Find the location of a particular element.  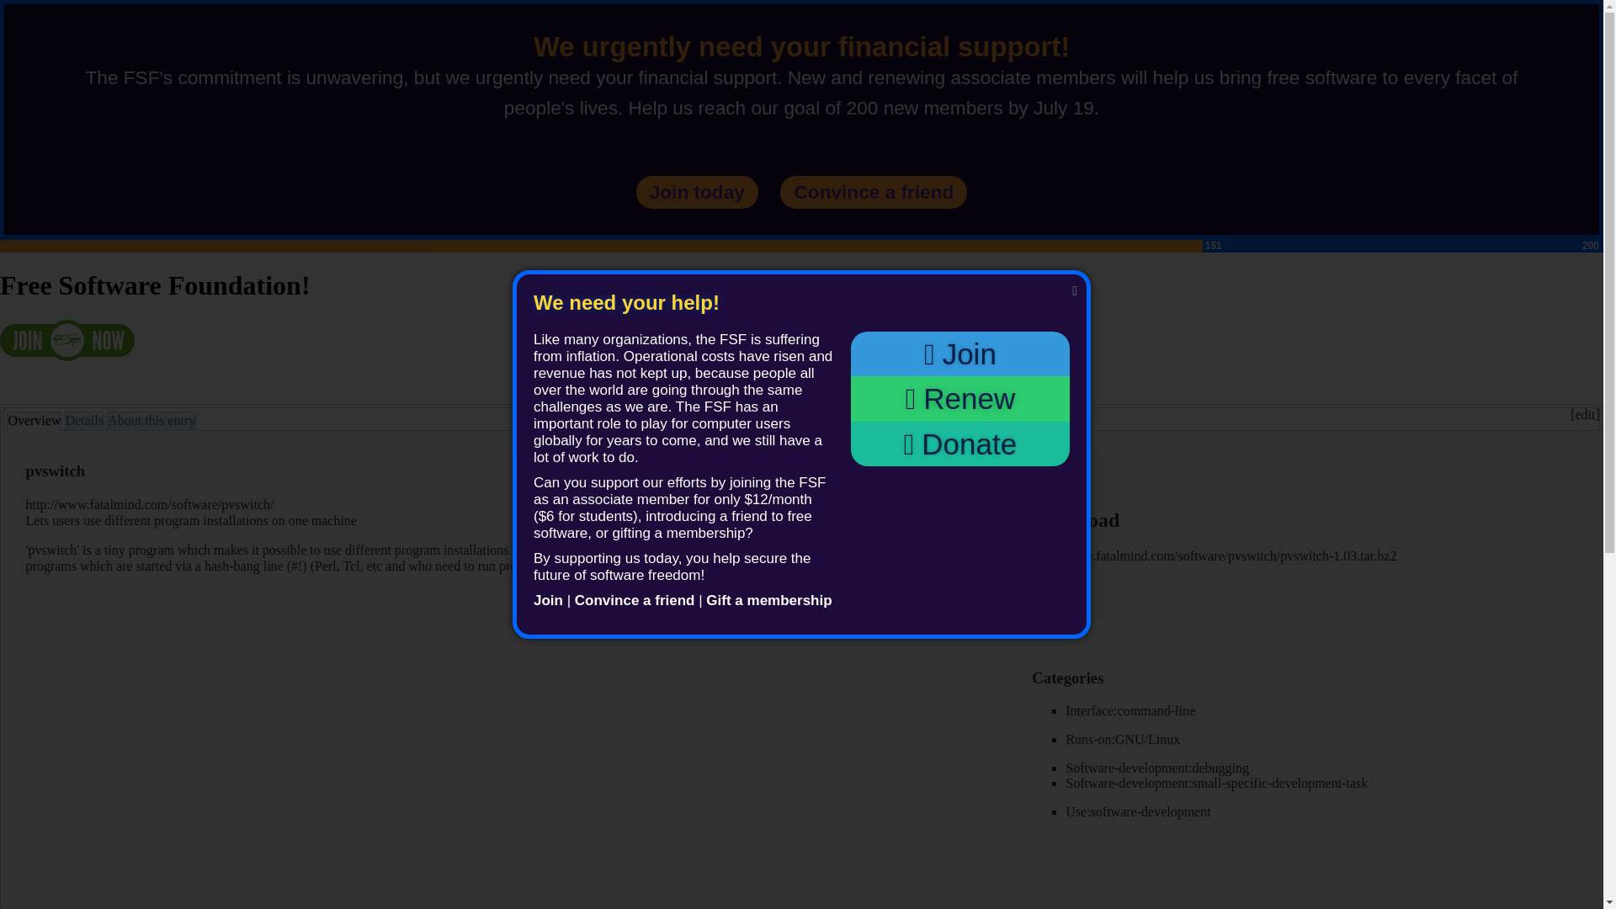

Join is located at coordinates (547, 600).